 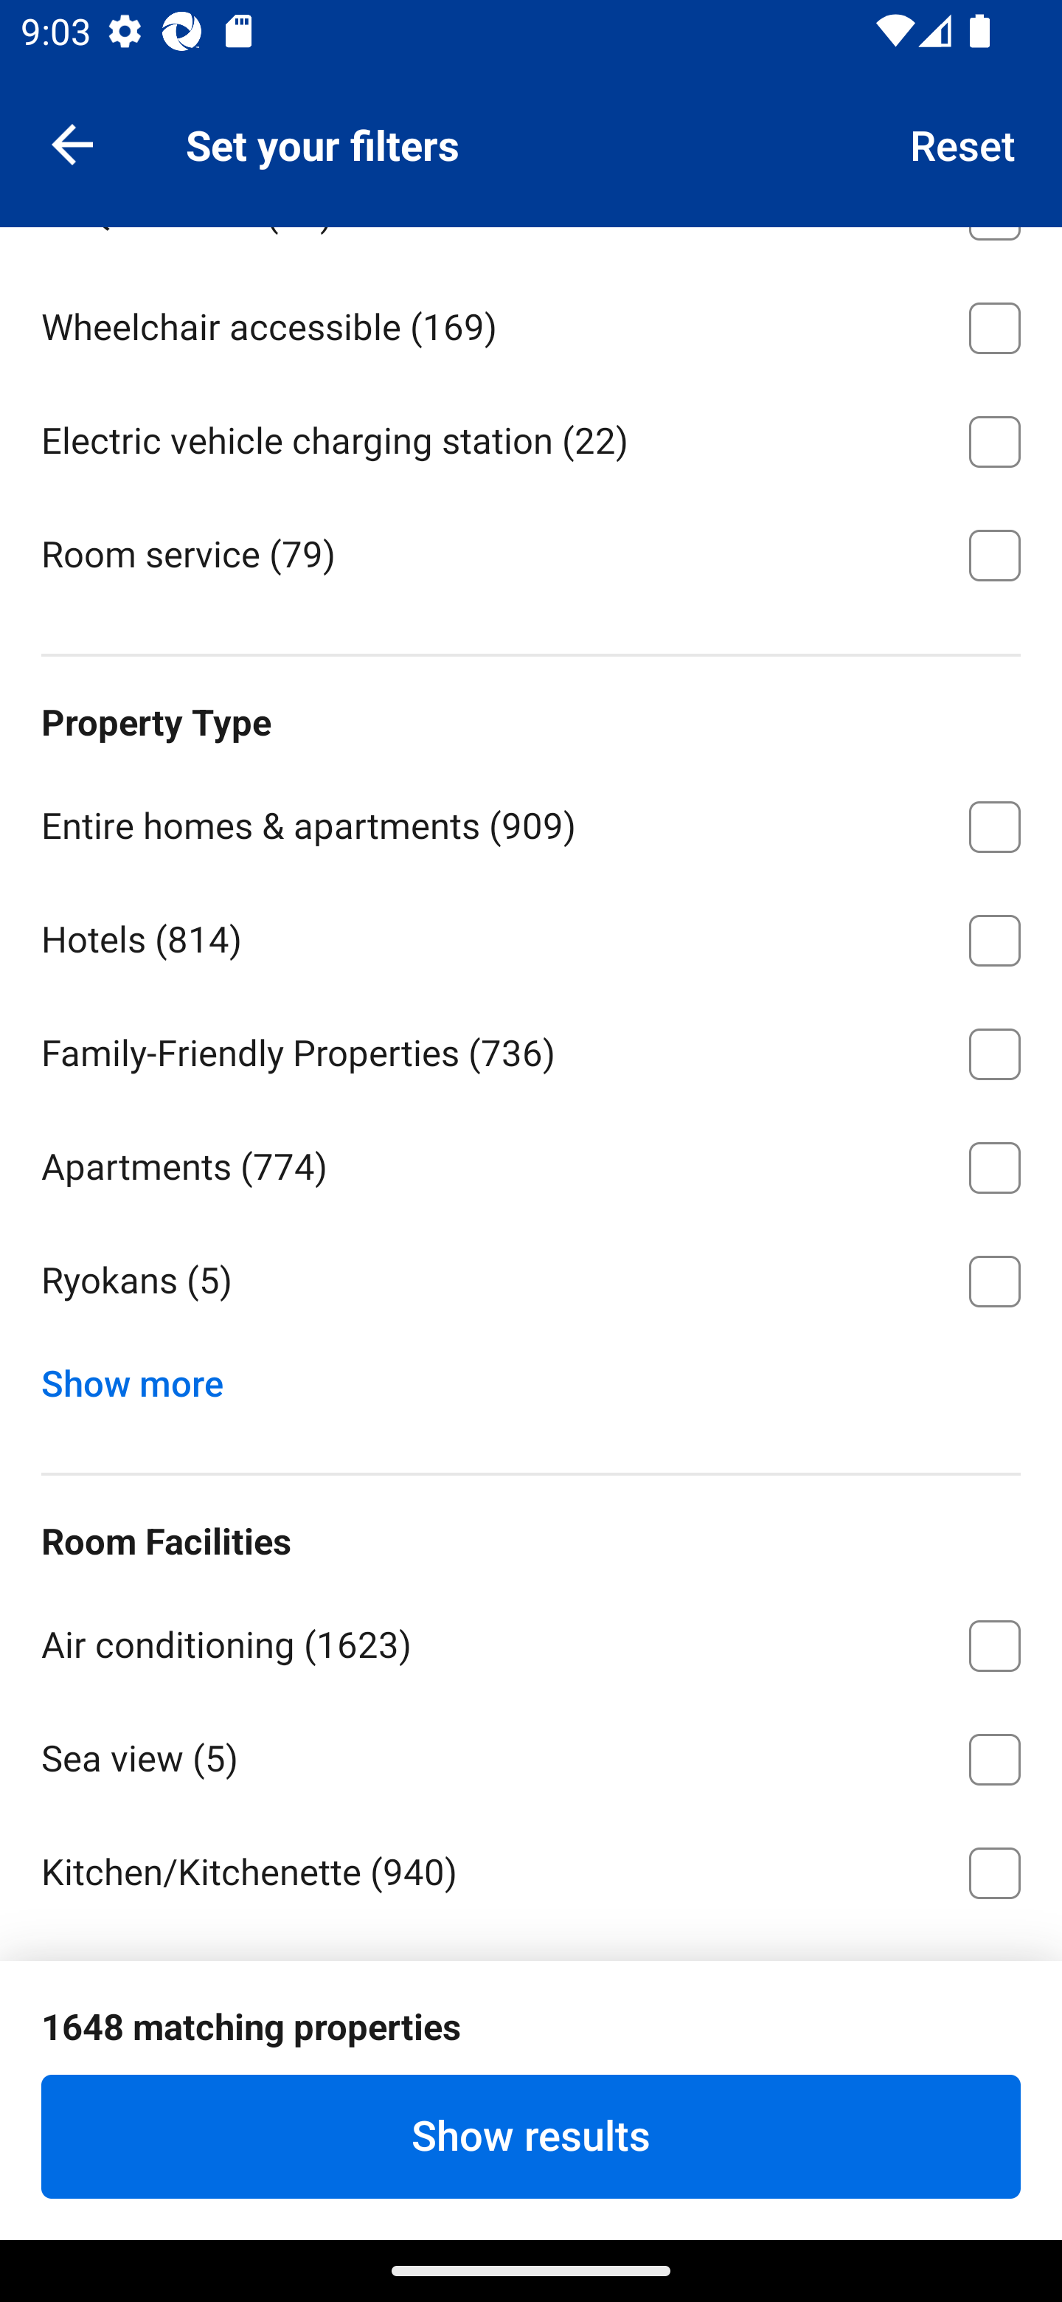 What do you see at coordinates (531, 323) in the screenshot?
I see `Wheelchair accessible ⁦(169)` at bounding box center [531, 323].